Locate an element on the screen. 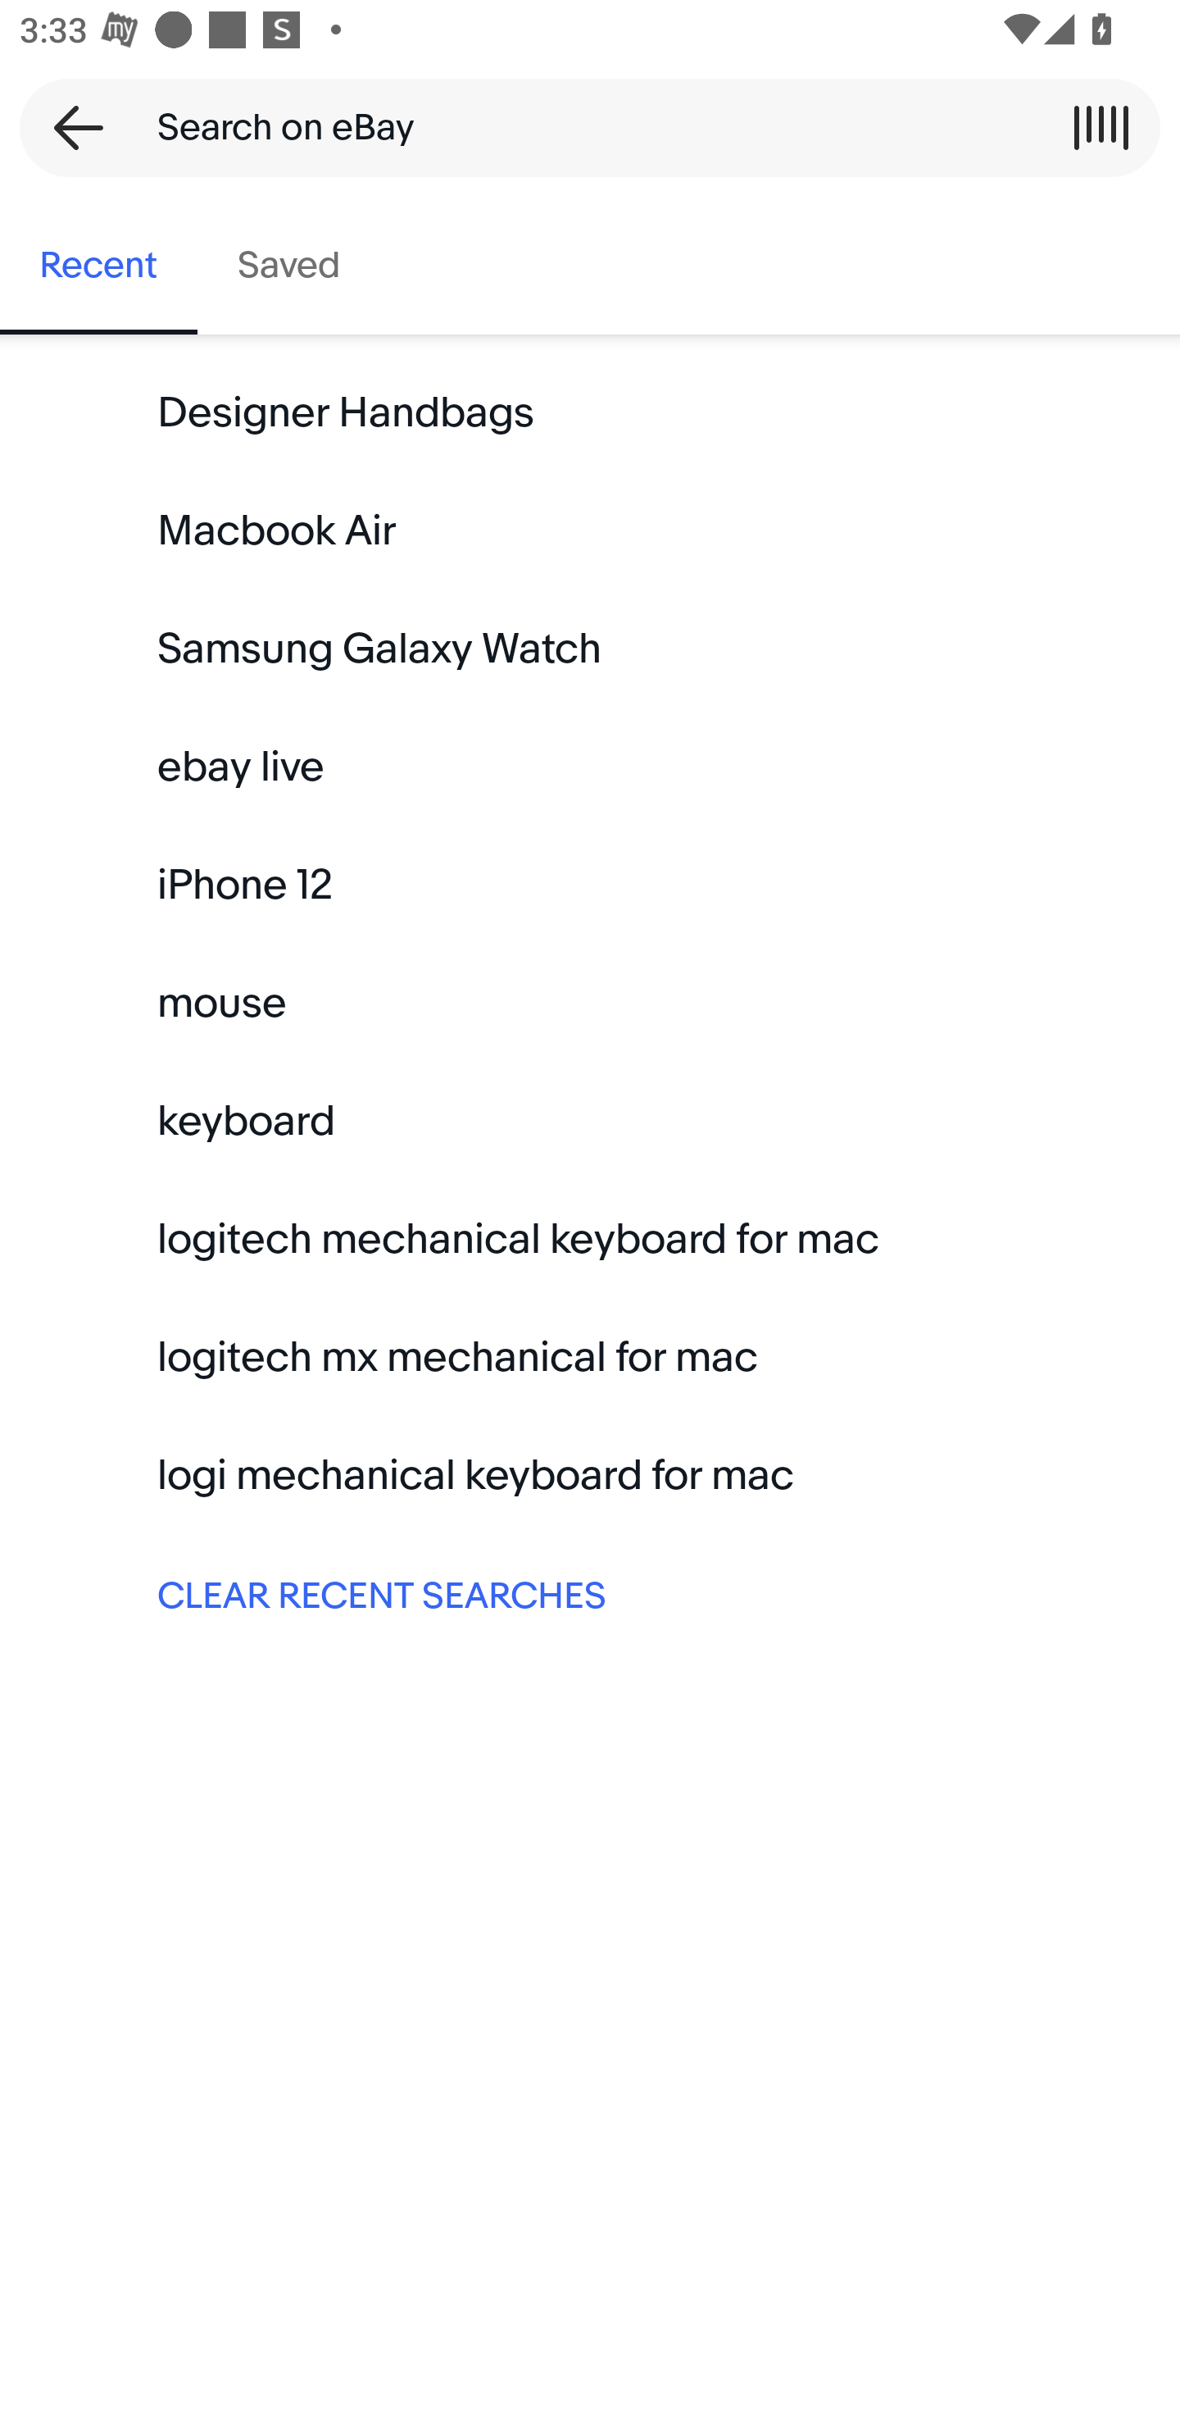  Saved, tab 2 of 2 Saved is located at coordinates (288, 266).